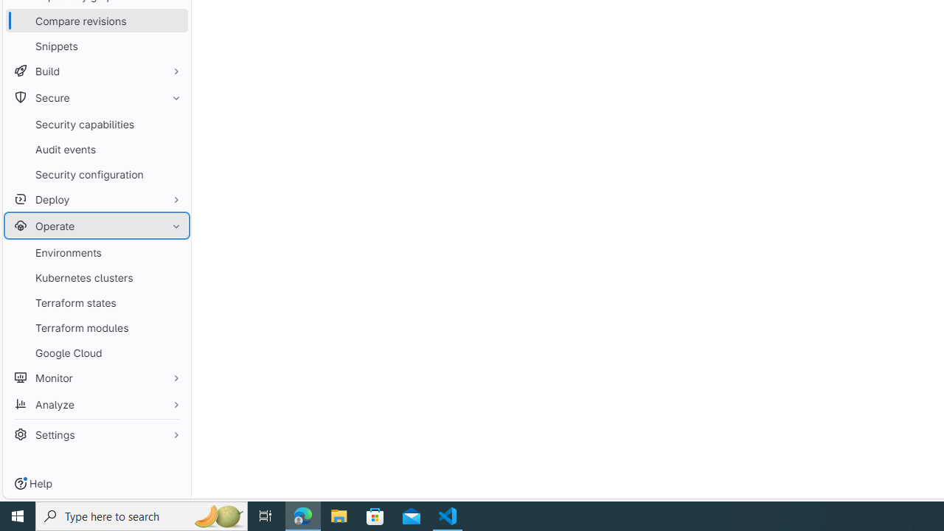 The width and height of the screenshot is (944, 531). Describe the element at coordinates (96, 21) in the screenshot. I see `Compare revisions` at that location.